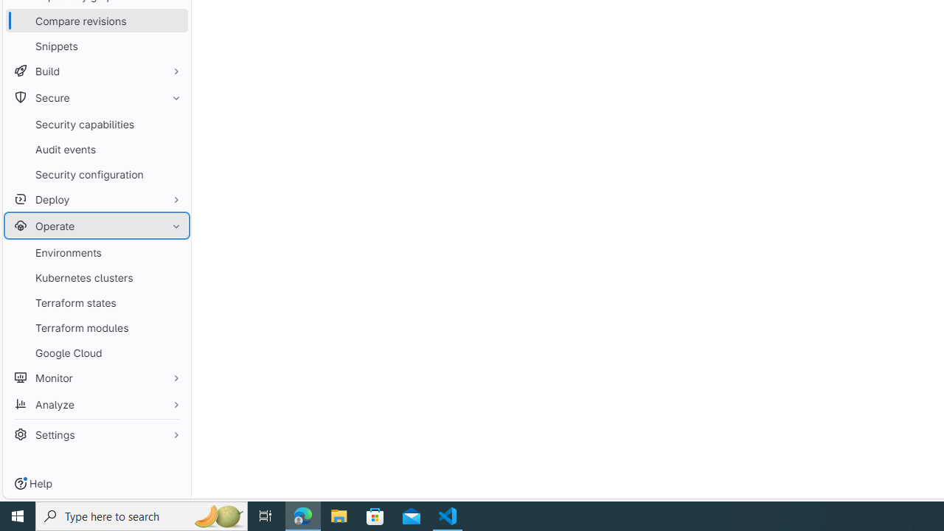 The width and height of the screenshot is (944, 531). Describe the element at coordinates (96, 21) in the screenshot. I see `Compare revisions` at that location.